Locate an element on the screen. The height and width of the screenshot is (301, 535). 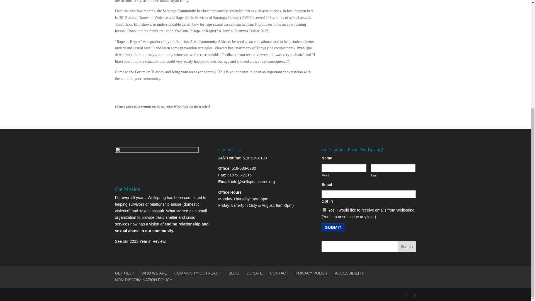
1 is located at coordinates (324, 210).